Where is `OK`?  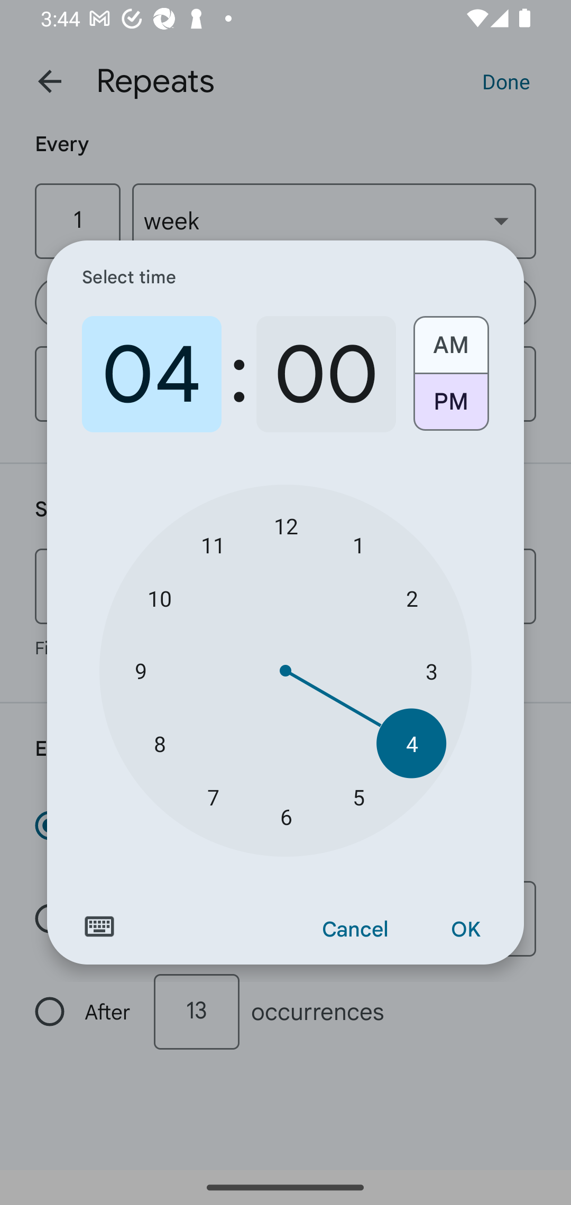
OK is located at coordinates (465, 930).